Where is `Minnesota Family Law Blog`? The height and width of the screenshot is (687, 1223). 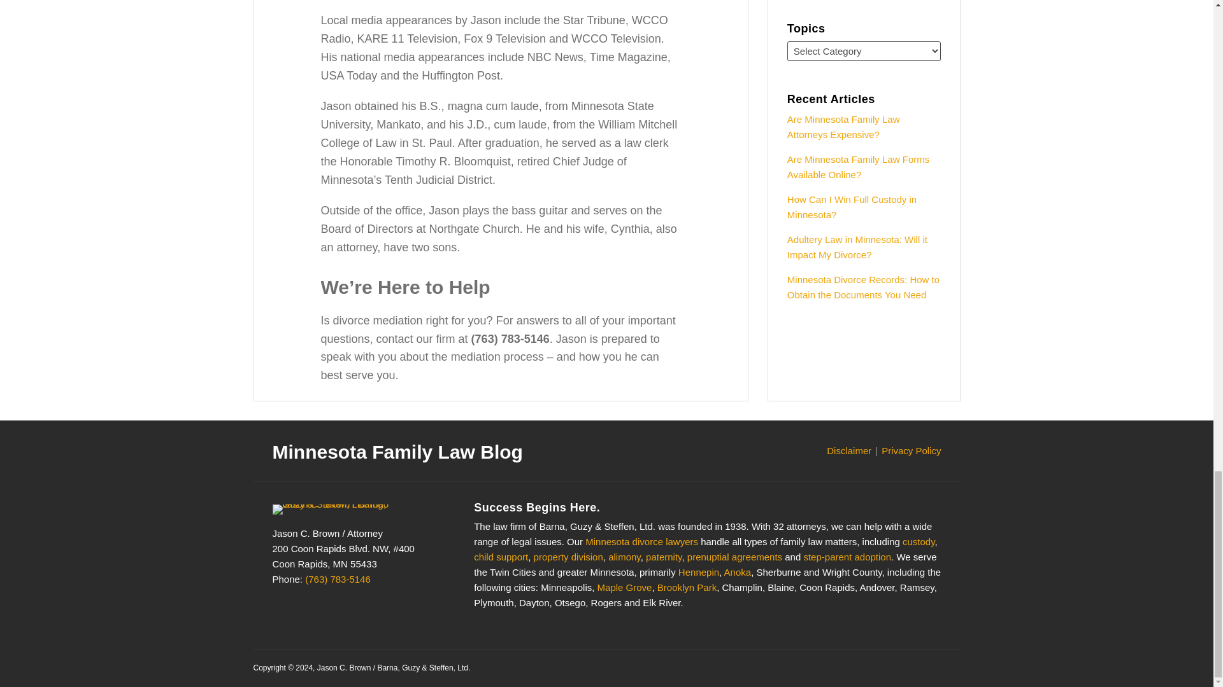 Minnesota Family Law Blog is located at coordinates (397, 452).